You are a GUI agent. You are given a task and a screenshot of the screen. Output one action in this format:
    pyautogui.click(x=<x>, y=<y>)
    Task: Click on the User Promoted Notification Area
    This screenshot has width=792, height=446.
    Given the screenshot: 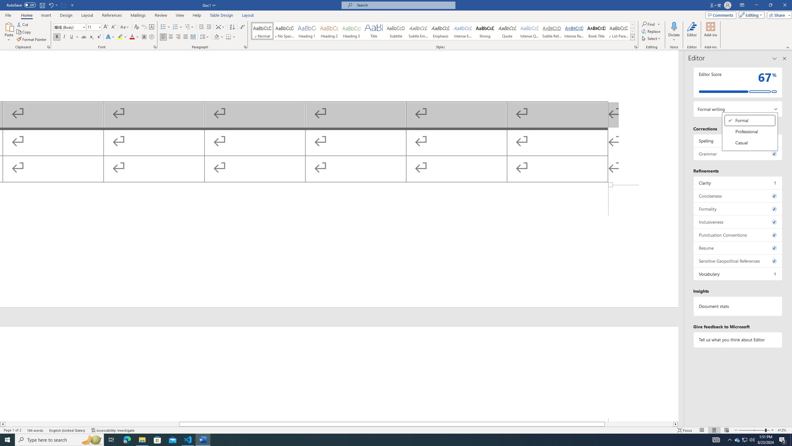 What is the action you would take?
    pyautogui.click(x=744, y=440)
    